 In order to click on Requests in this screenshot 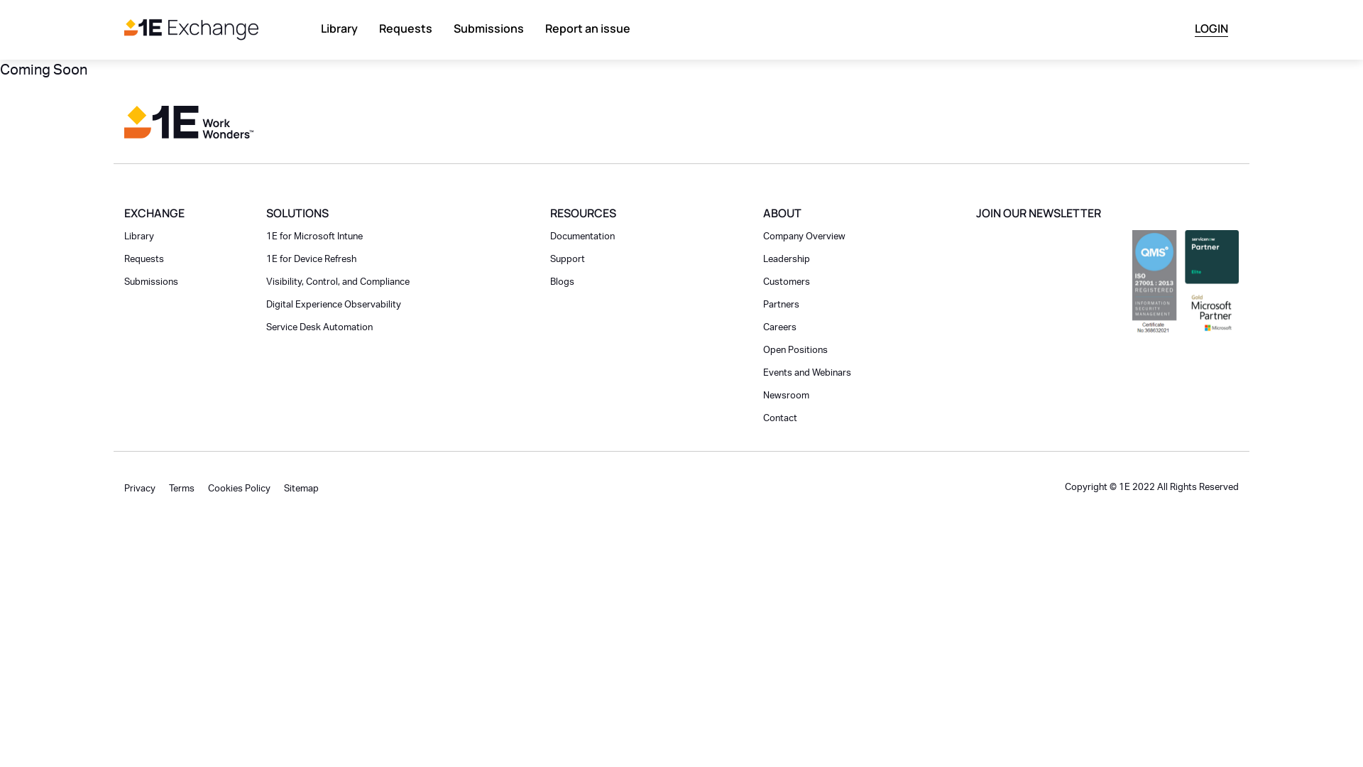, I will do `click(406, 30)`.